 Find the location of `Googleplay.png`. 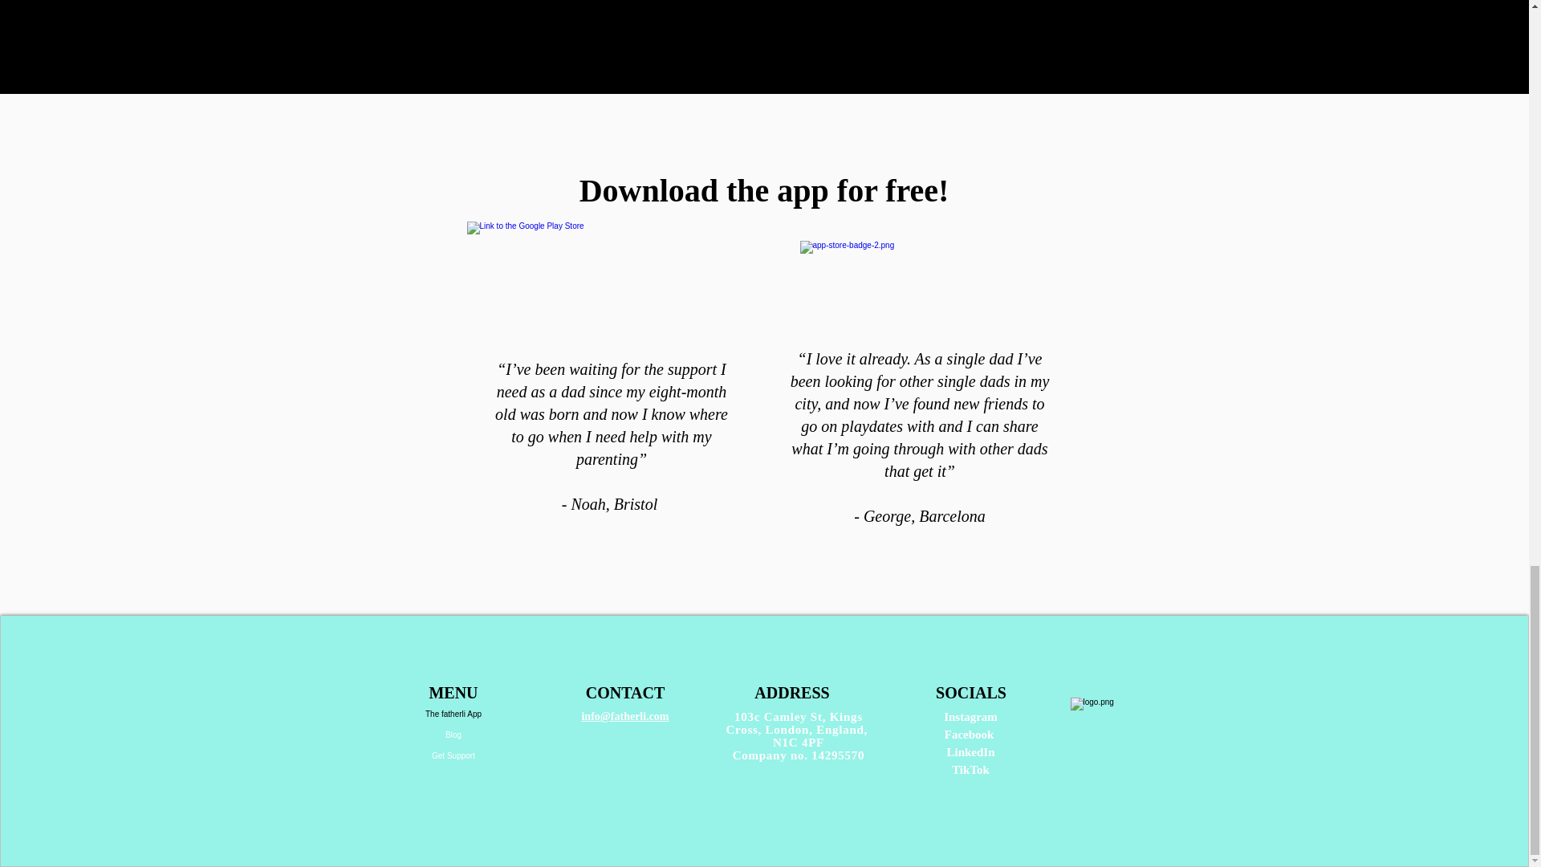

Googleplay.png is located at coordinates (612, 278).